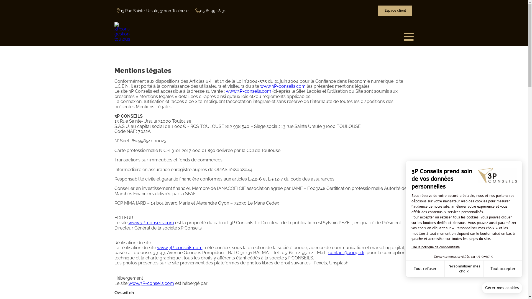 This screenshot has width=532, height=299. What do you see at coordinates (283, 86) in the screenshot?
I see `www.3P-conseils.com` at bounding box center [283, 86].